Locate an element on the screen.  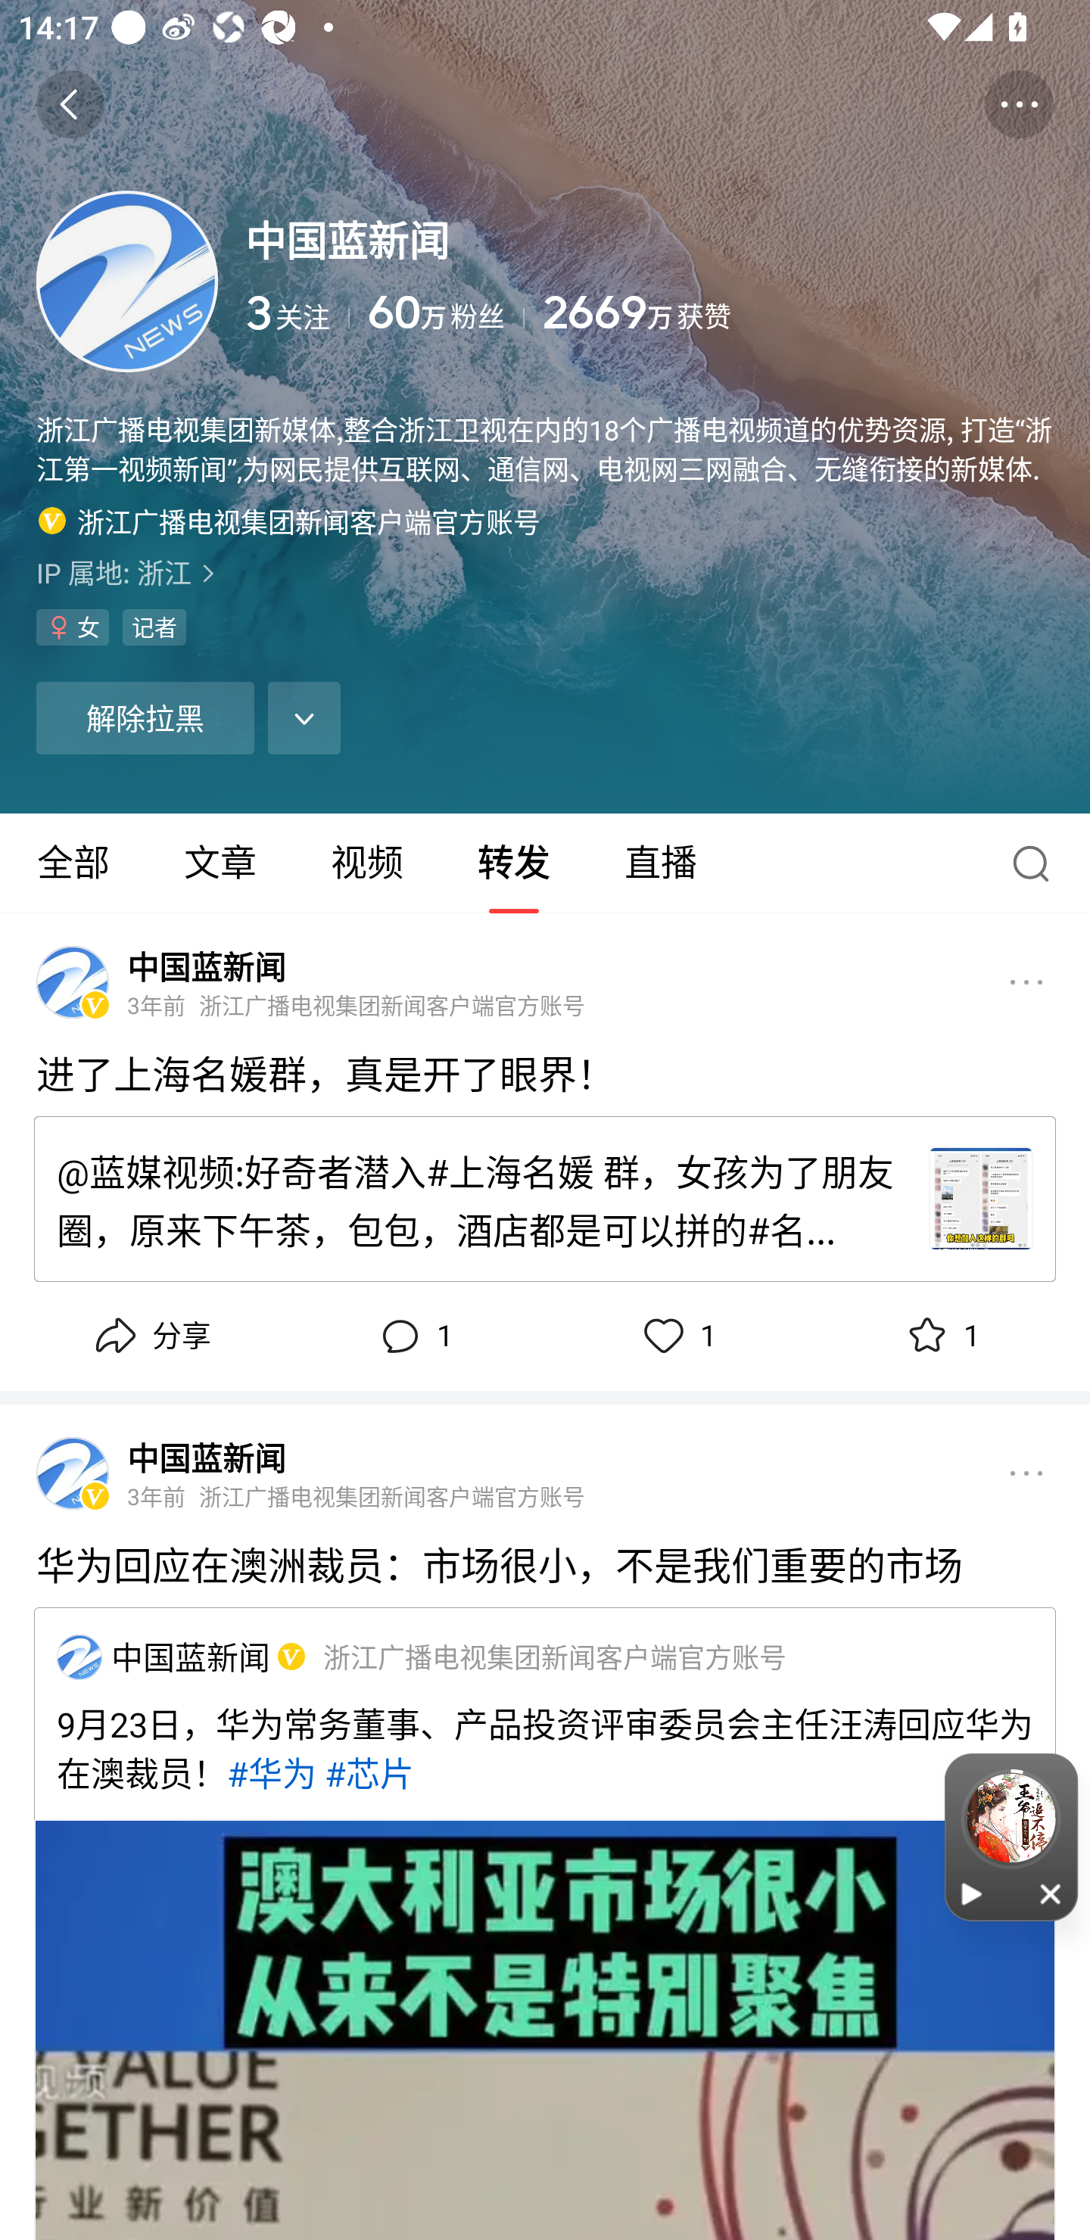
60万 粉丝 is located at coordinates (447, 313).